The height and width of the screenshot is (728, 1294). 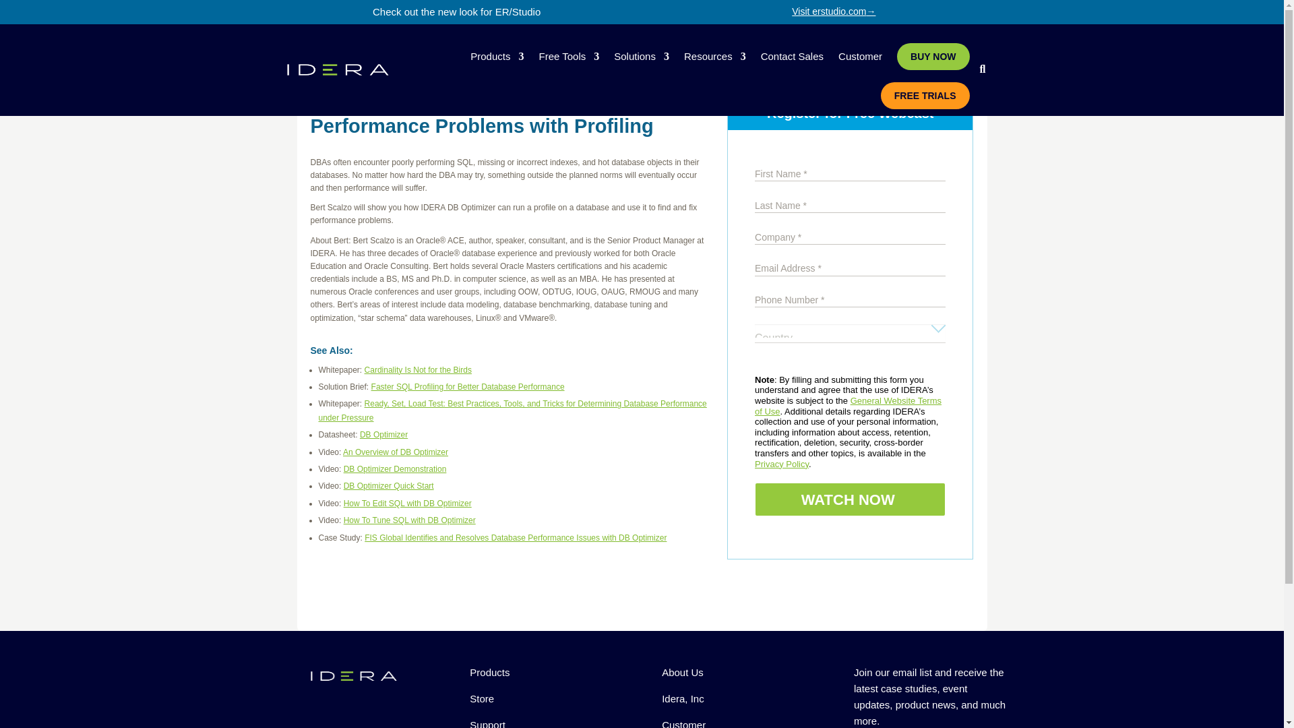 What do you see at coordinates (850, 499) in the screenshot?
I see `Watch Now` at bounding box center [850, 499].